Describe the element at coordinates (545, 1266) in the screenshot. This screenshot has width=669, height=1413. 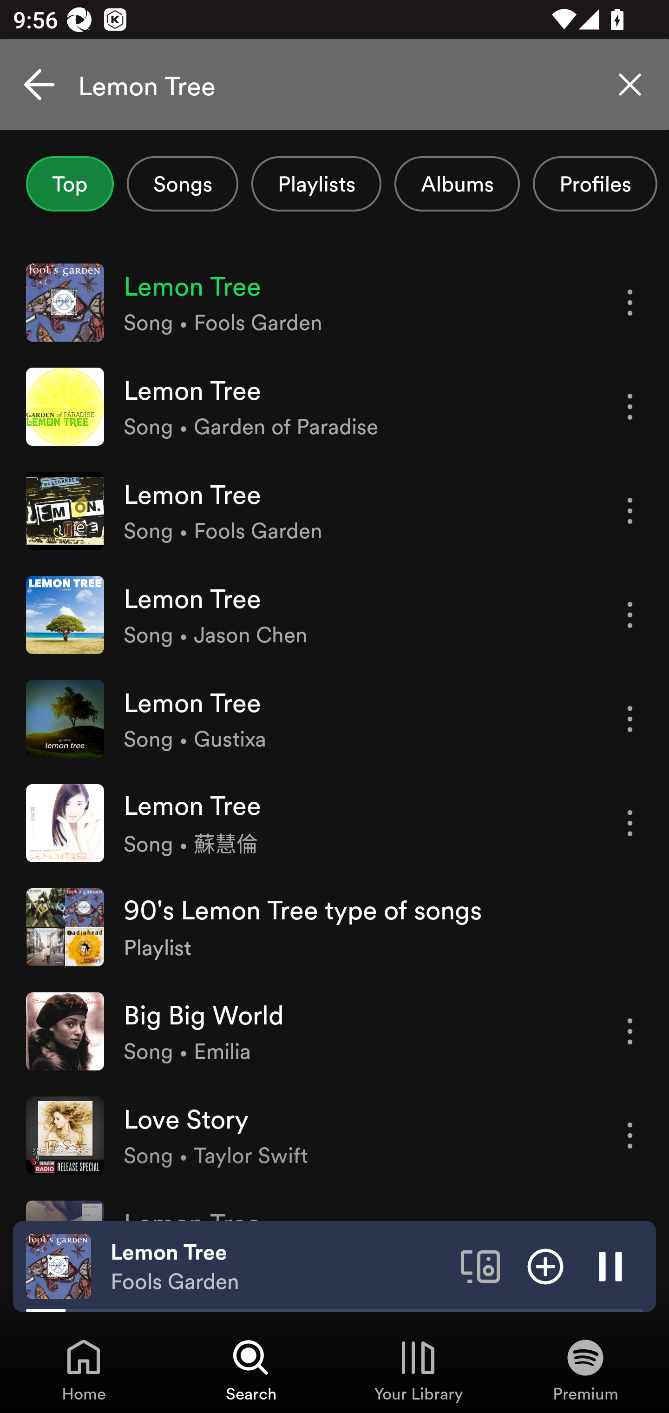
I see `Add item` at that location.